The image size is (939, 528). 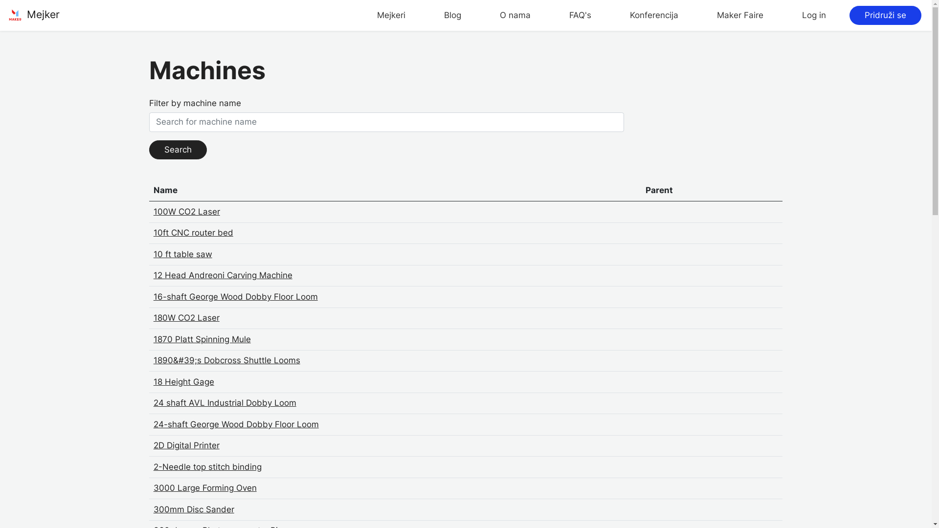 I want to click on 1870 Platt Spinning Mule, so click(x=202, y=339).